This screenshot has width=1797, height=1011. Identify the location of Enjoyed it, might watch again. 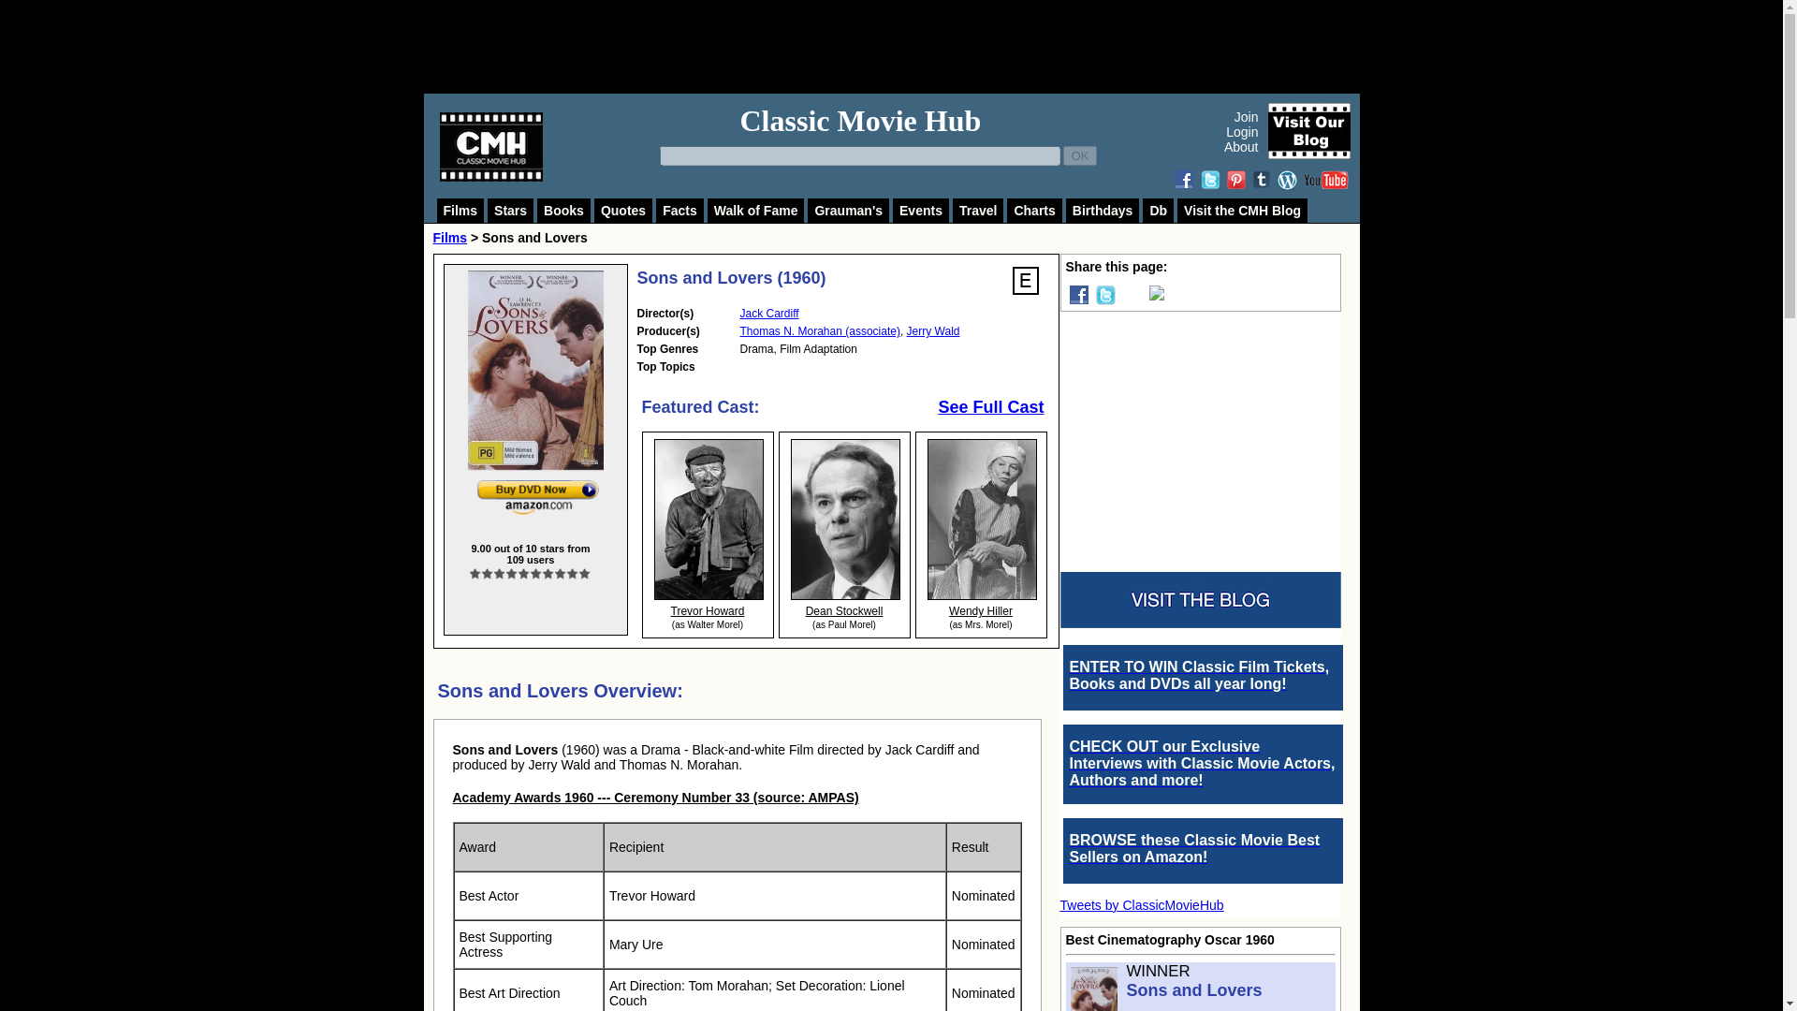
(524, 573).